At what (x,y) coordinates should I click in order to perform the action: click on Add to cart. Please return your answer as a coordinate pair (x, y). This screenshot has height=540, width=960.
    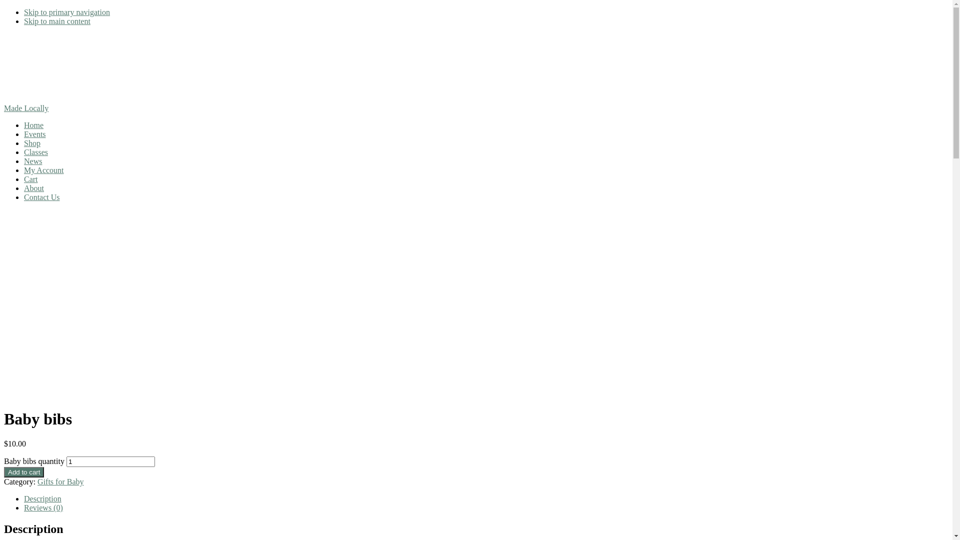
    Looking at the image, I should click on (24, 472).